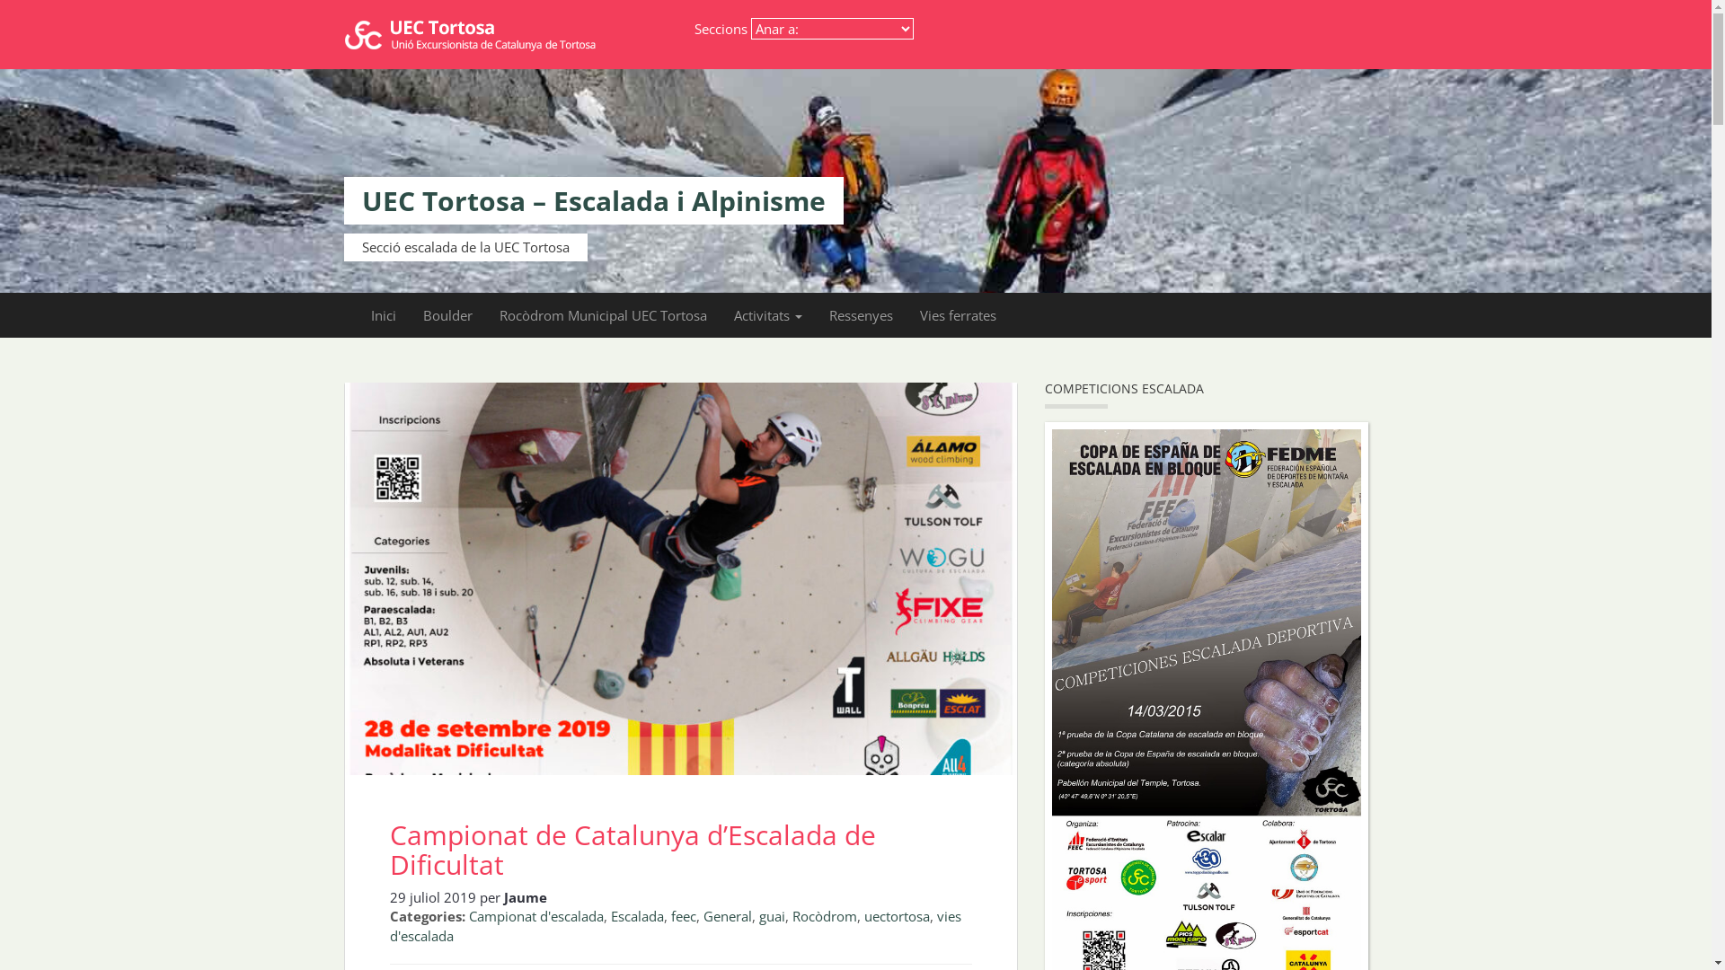  Describe the element at coordinates (897, 916) in the screenshot. I see `uectortosa` at that location.